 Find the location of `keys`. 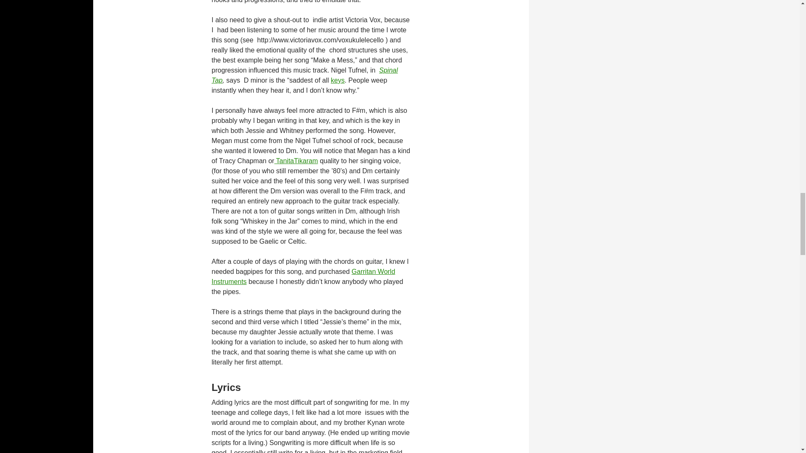

keys is located at coordinates (338, 80).